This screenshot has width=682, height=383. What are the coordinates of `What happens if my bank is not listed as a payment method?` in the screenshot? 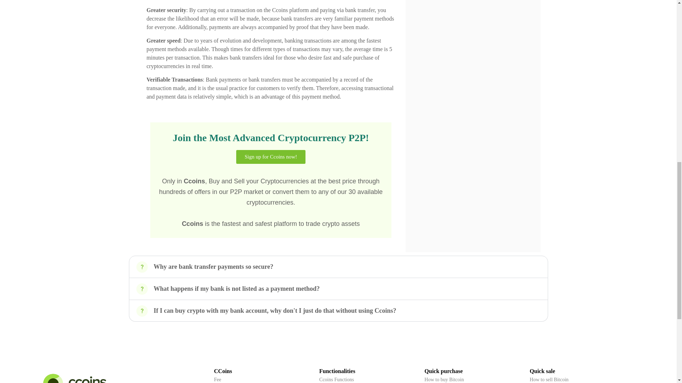 It's located at (237, 289).